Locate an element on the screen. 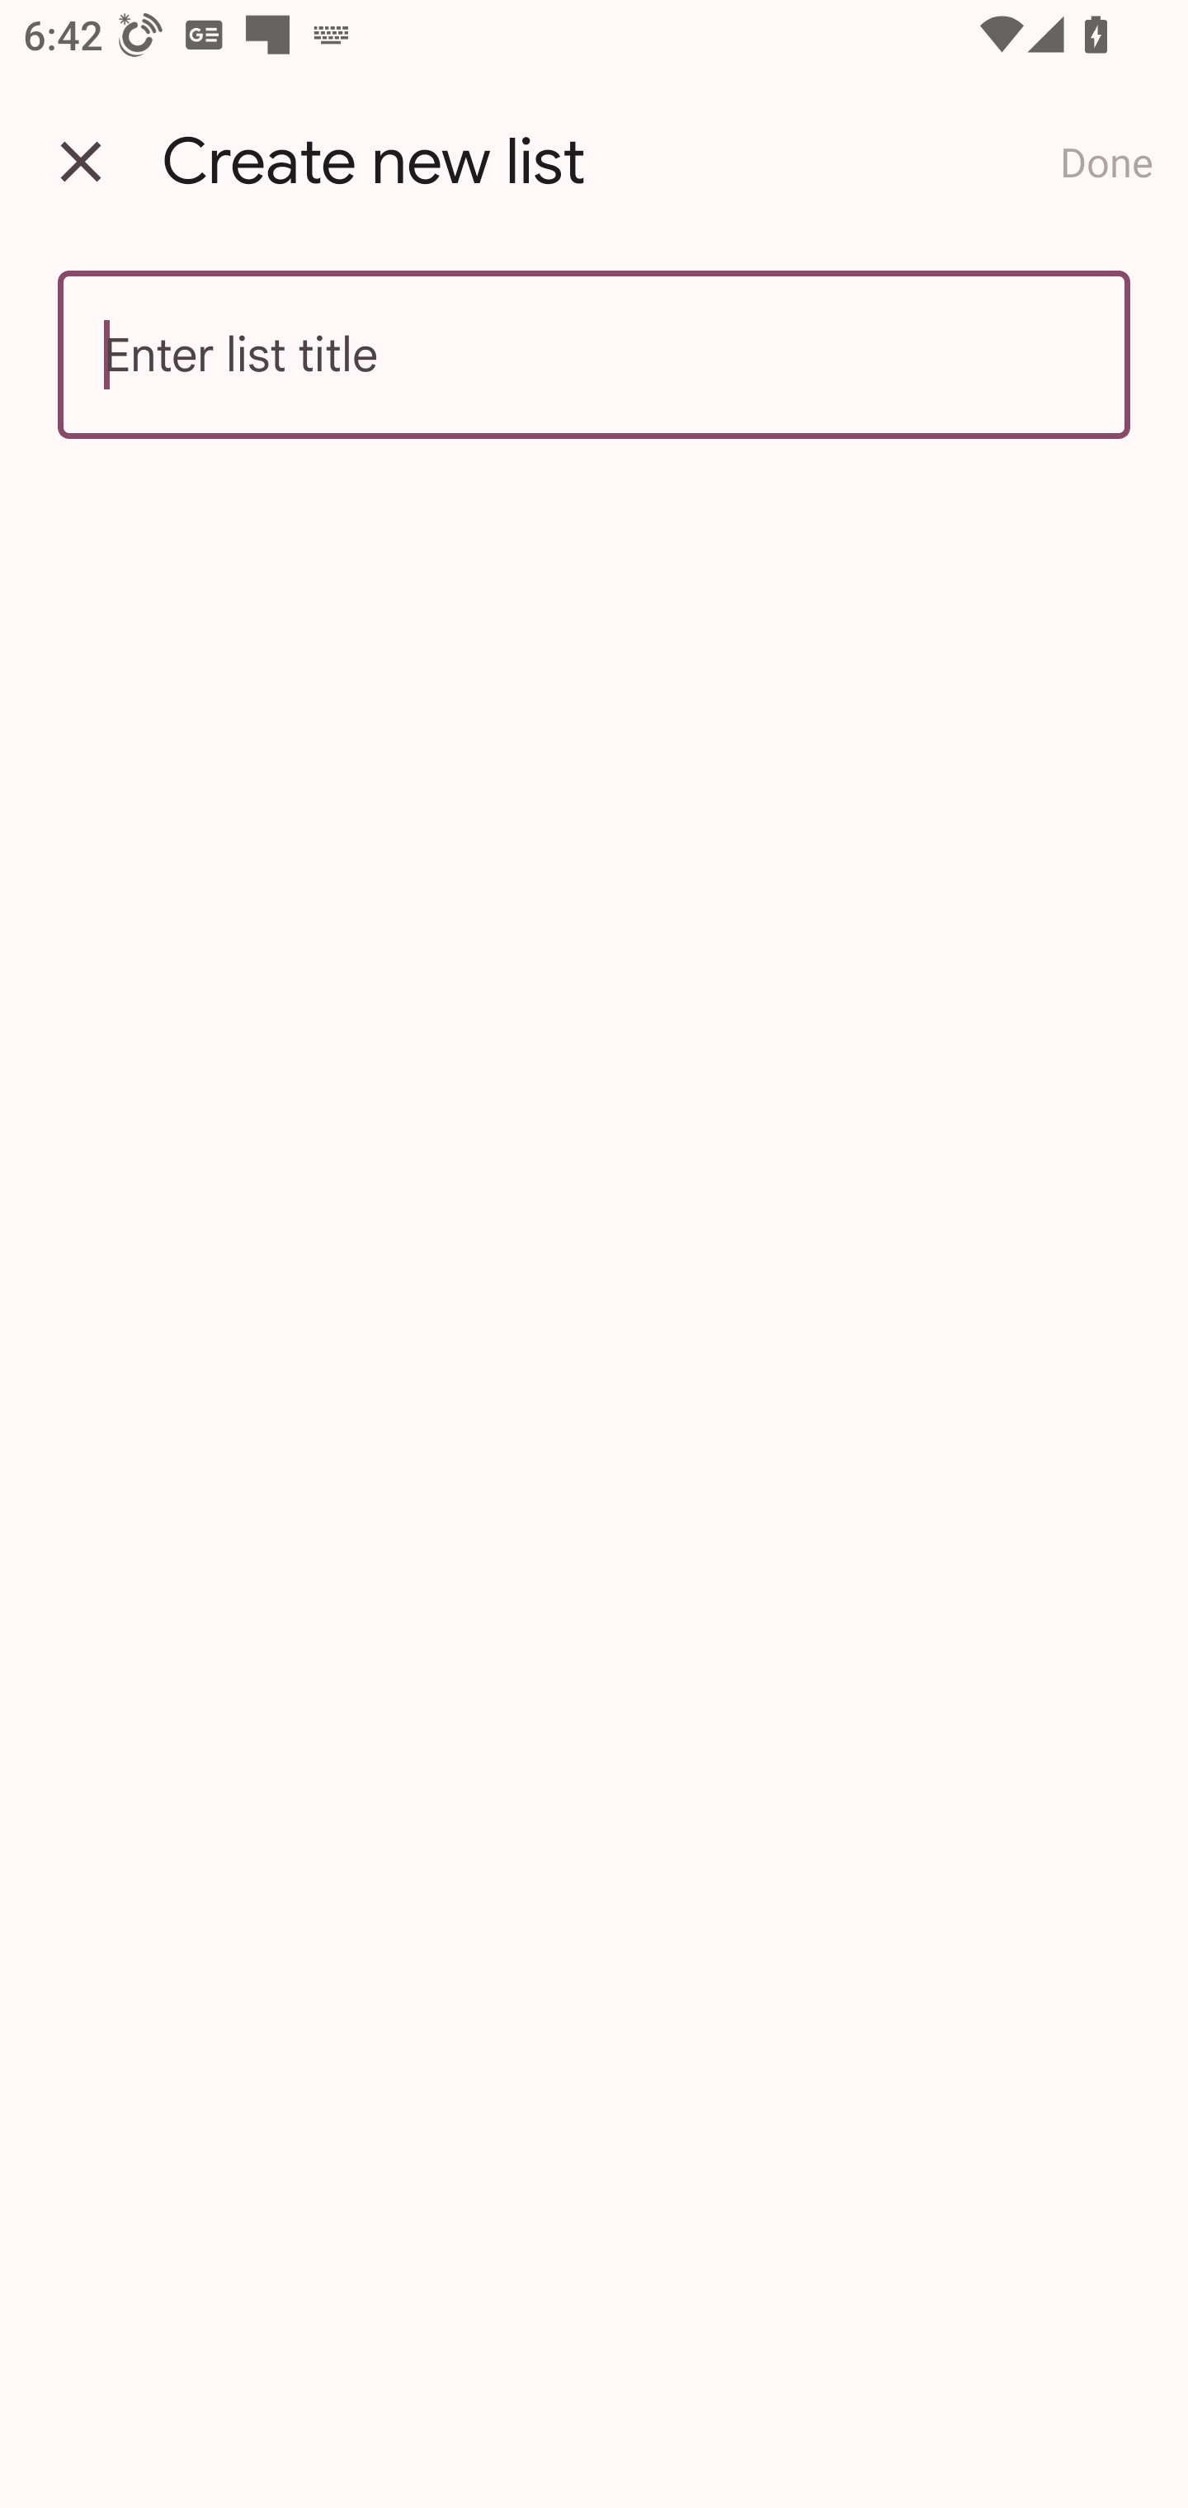  Enter list title is located at coordinates (594, 355).